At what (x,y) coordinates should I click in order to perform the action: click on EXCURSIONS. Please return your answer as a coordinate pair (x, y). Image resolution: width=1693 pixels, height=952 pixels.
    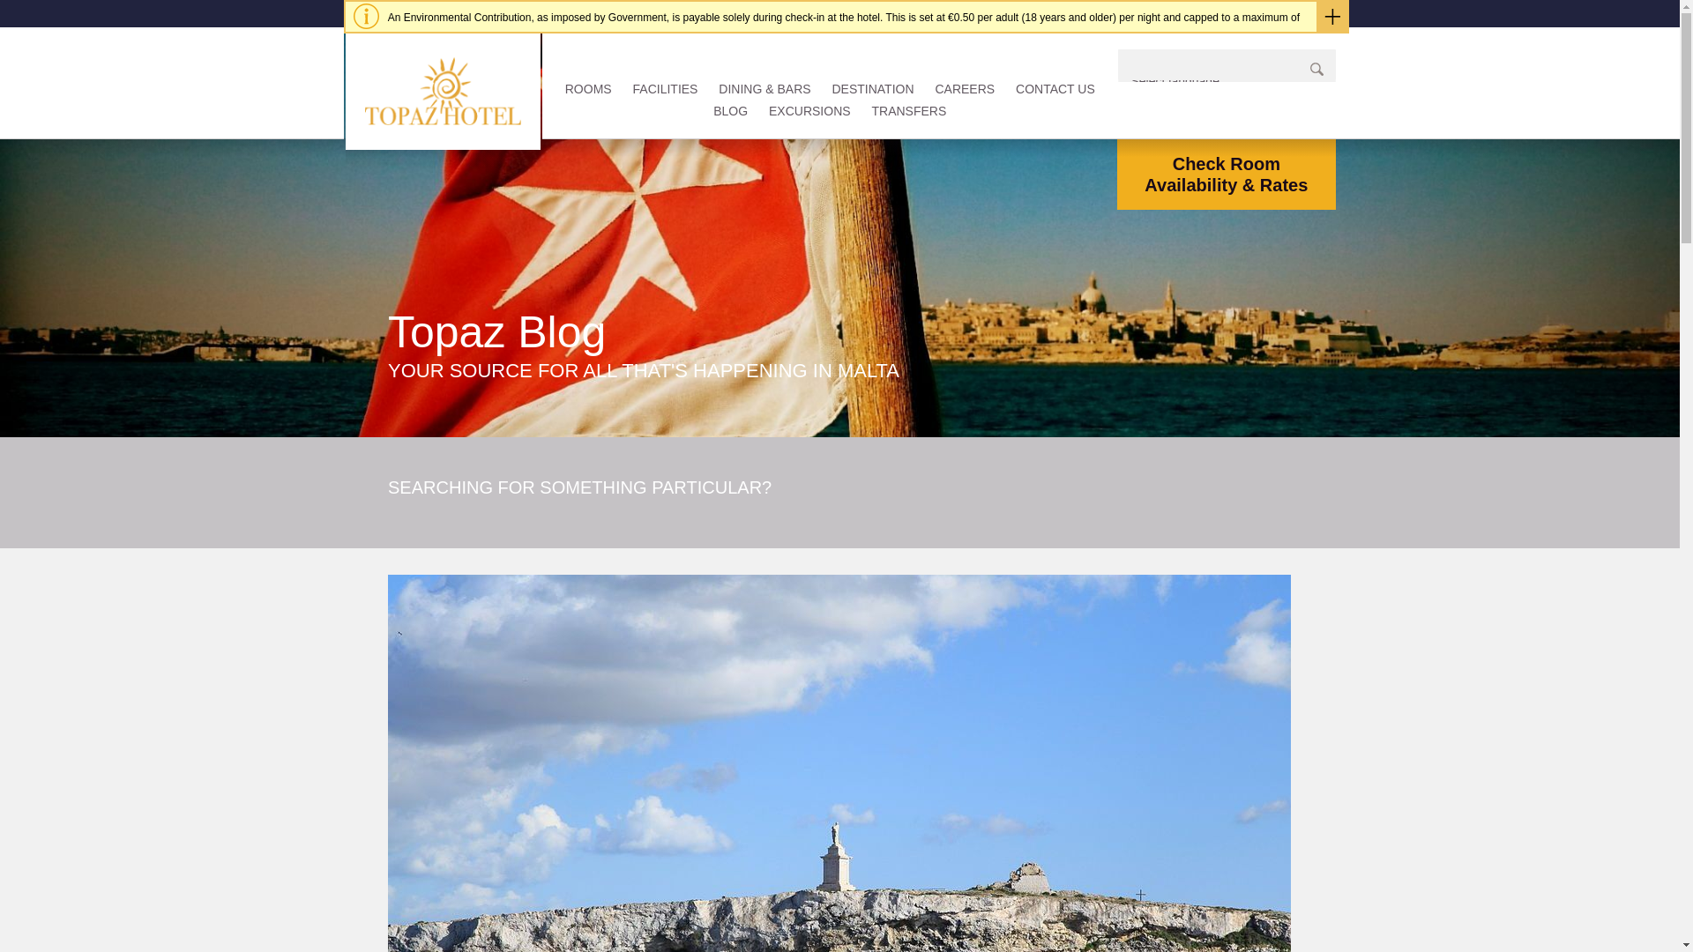
    Looking at the image, I should click on (809, 110).